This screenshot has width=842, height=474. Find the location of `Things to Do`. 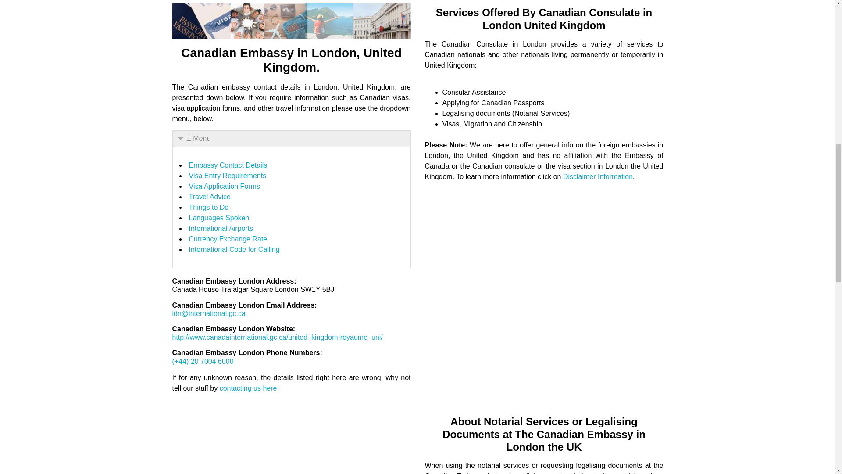

Things to Do is located at coordinates (208, 207).